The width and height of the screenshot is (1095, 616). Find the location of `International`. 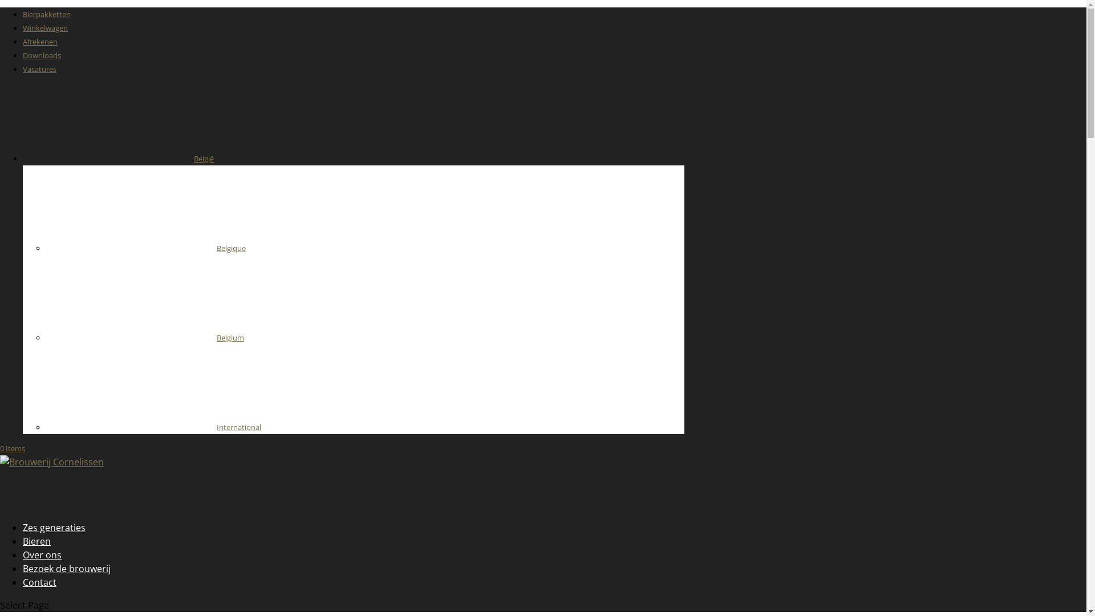

International is located at coordinates (153, 427).